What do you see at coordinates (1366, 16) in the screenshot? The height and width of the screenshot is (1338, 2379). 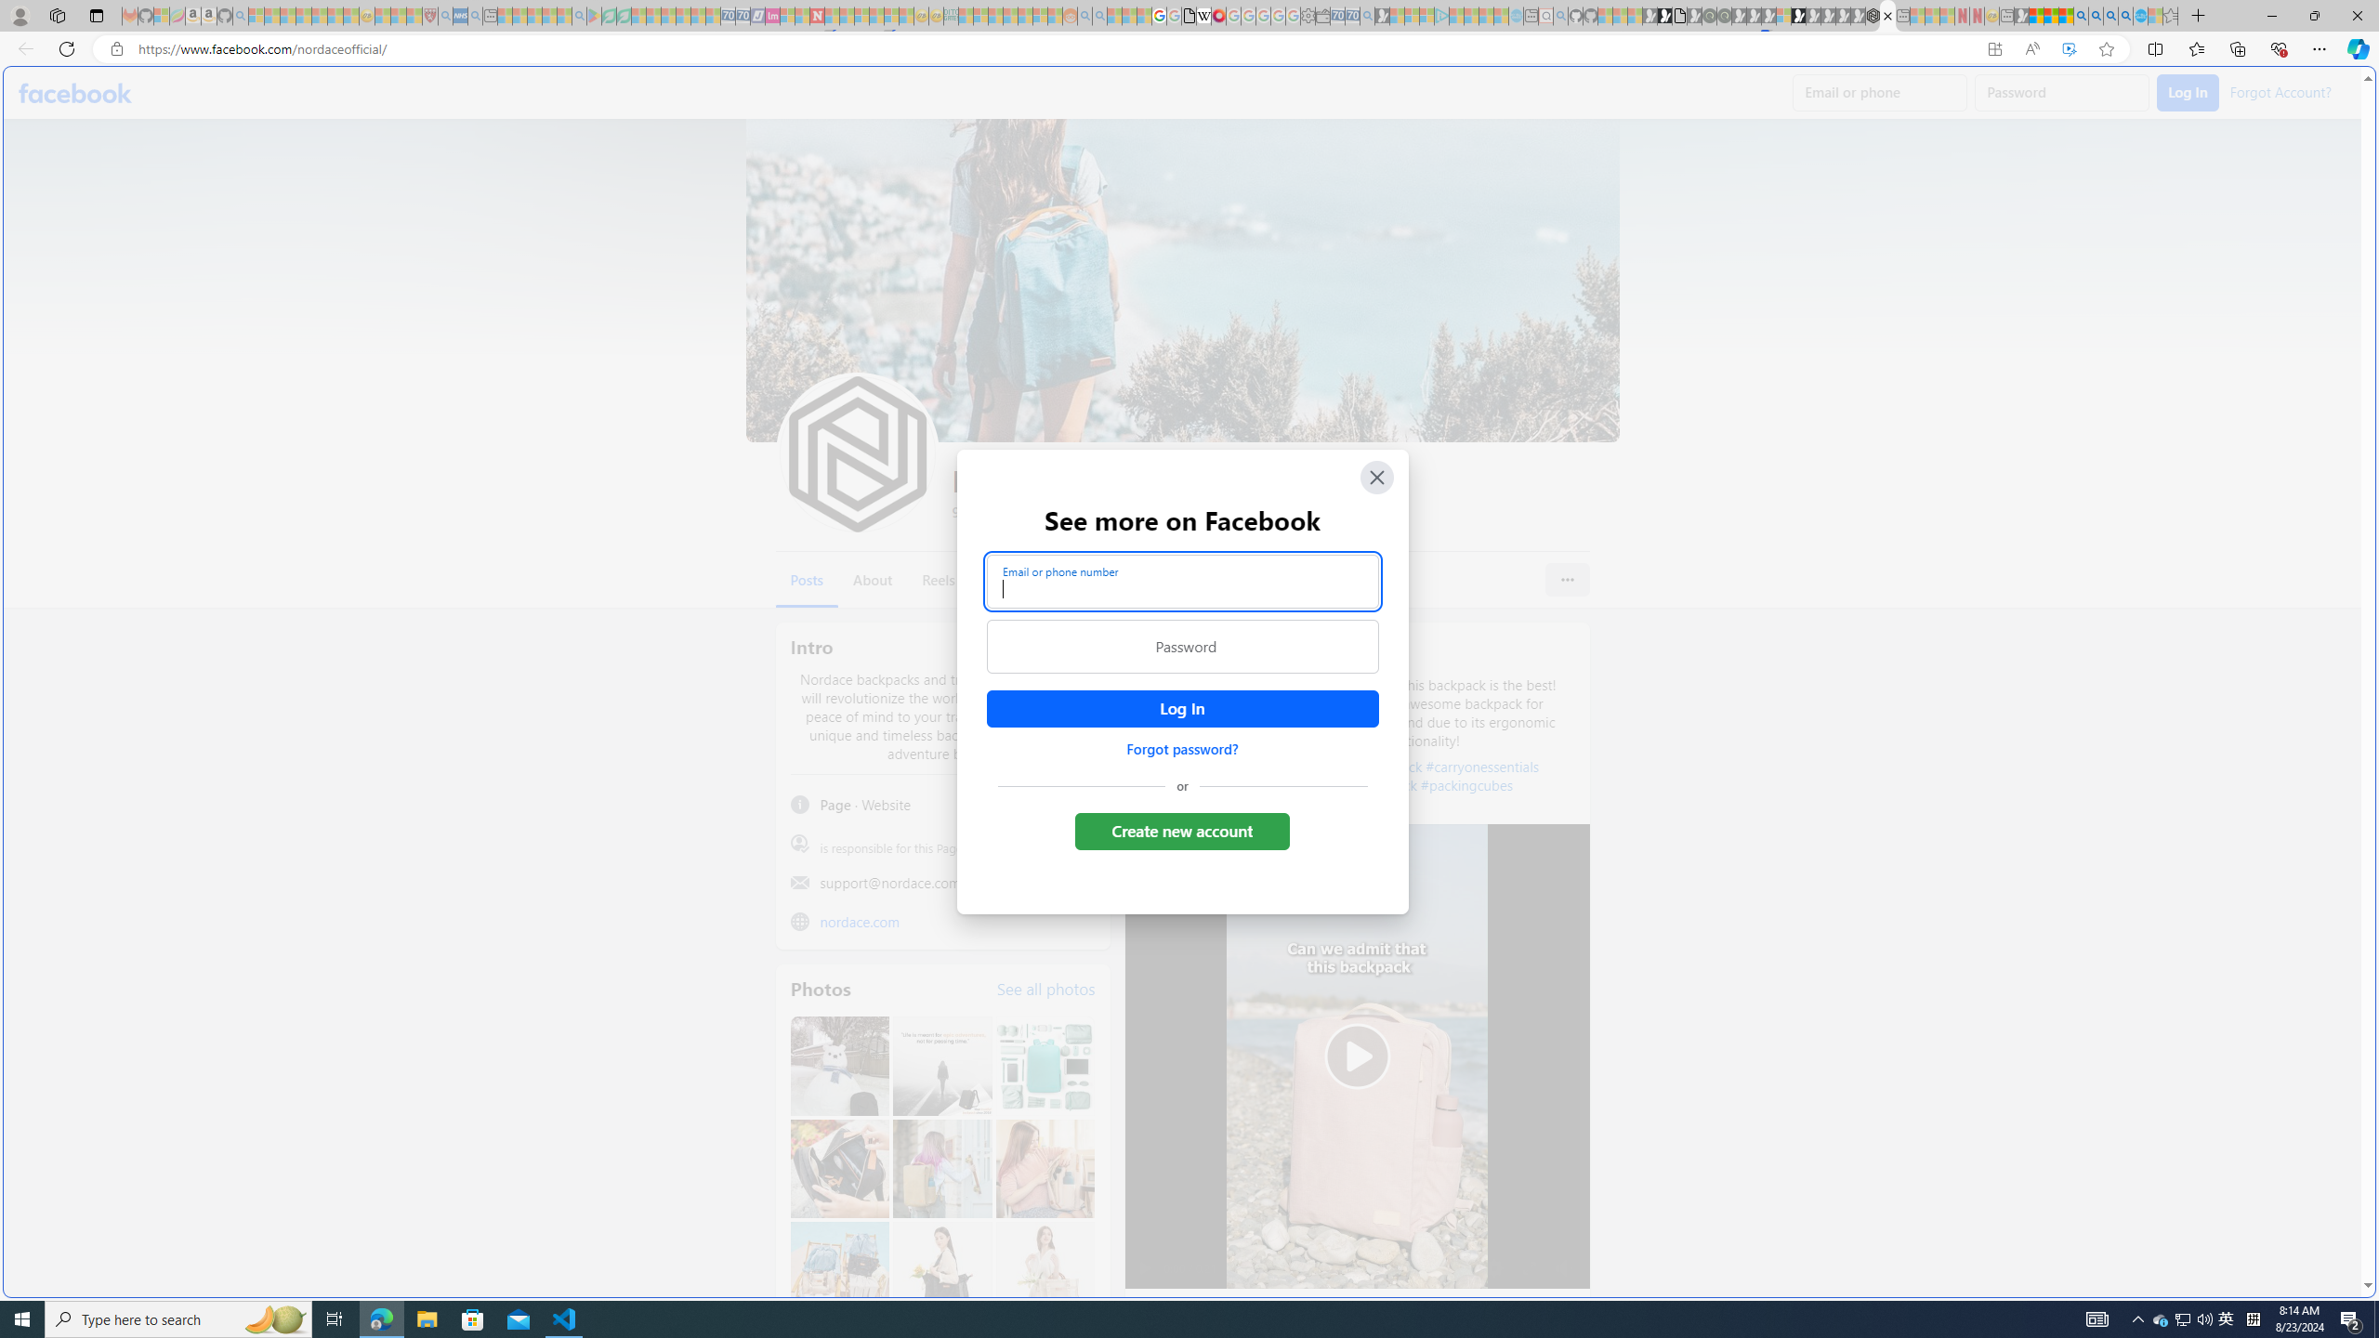 I see `Bing Real Estate - Home sales and rental listings - Sleeping` at bounding box center [1366, 16].